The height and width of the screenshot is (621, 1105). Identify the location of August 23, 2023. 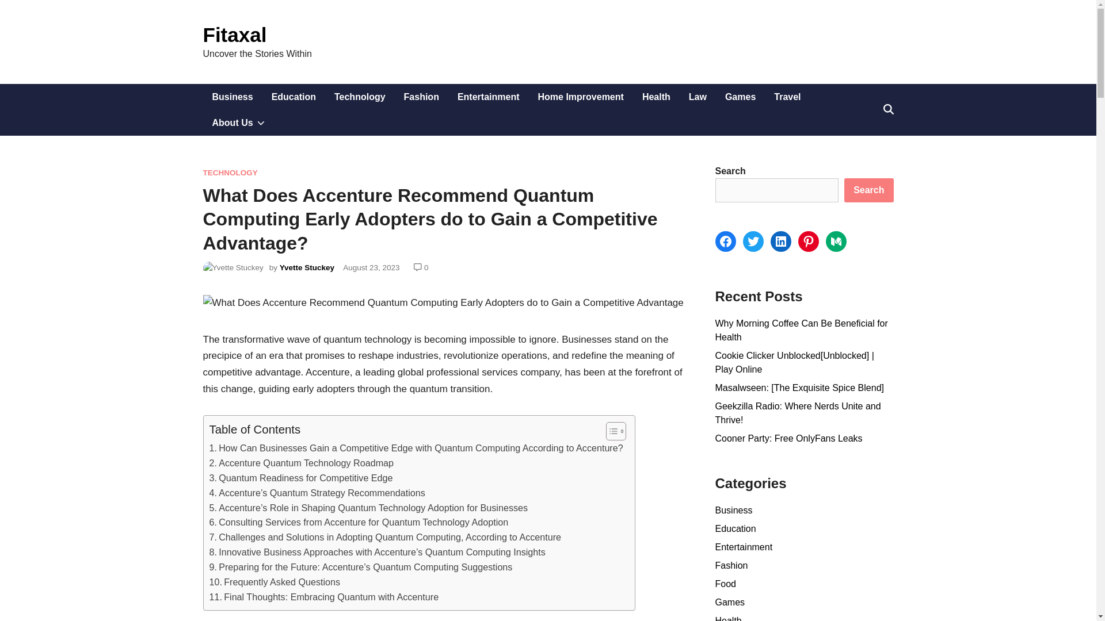
(371, 267).